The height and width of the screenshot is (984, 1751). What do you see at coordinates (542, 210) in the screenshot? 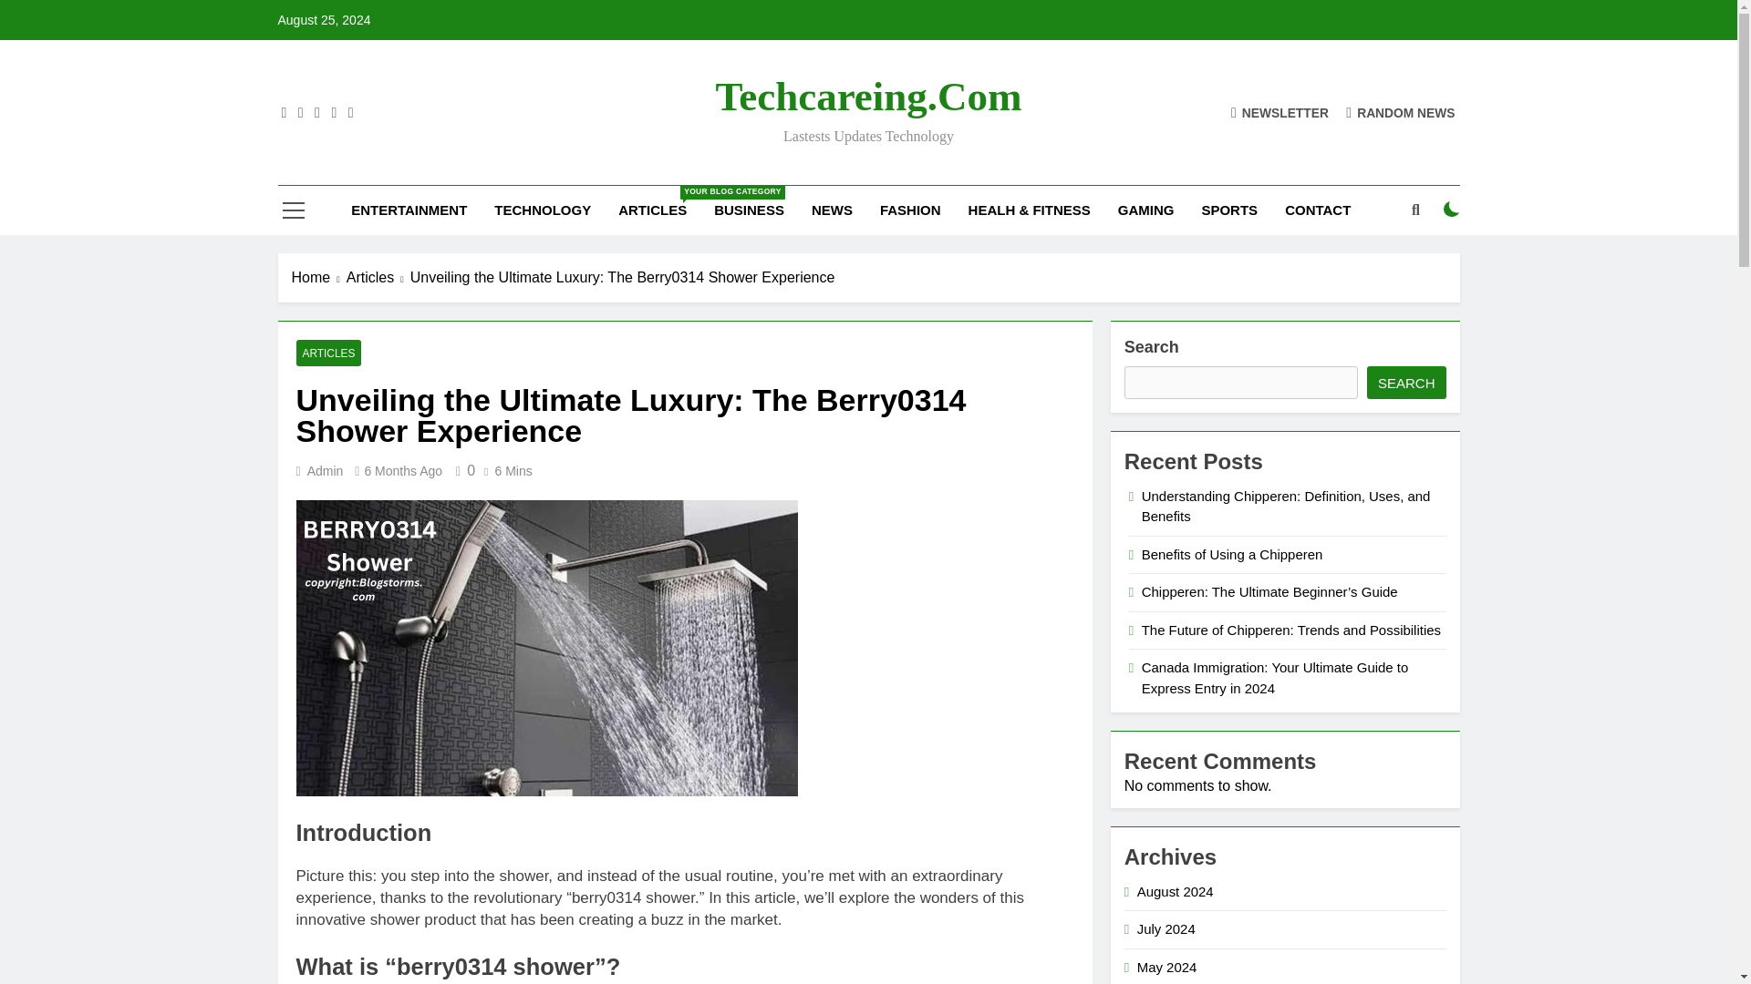
I see `Techcareing.Com` at bounding box center [542, 210].